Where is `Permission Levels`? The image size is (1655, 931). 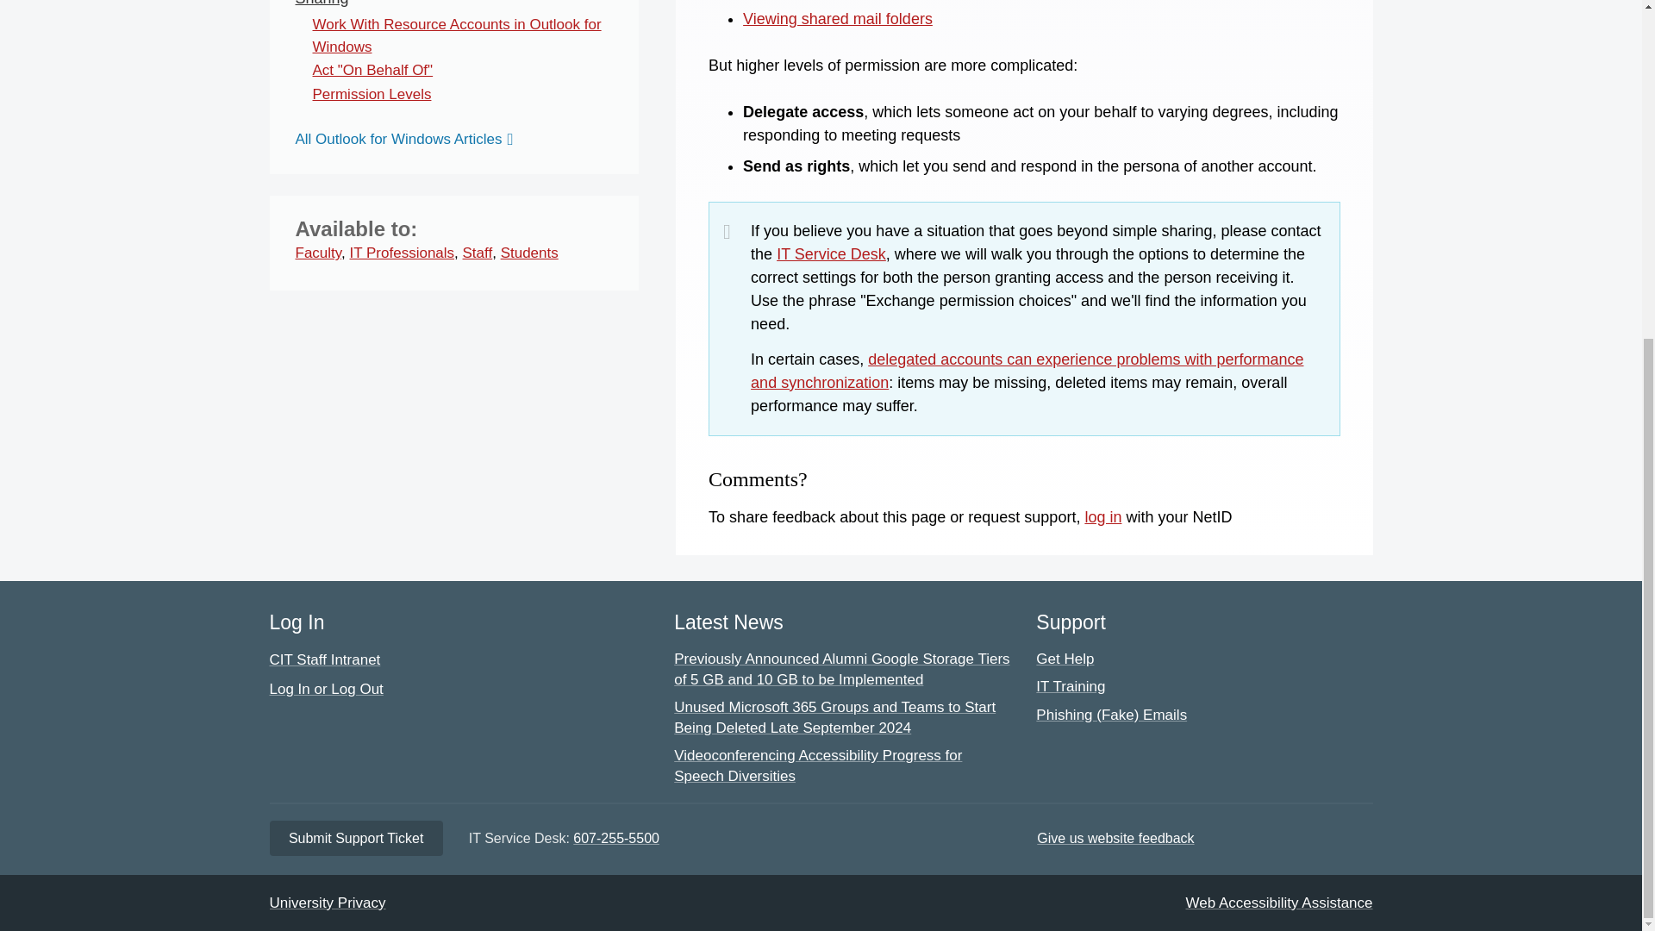 Permission Levels is located at coordinates (371, 94).